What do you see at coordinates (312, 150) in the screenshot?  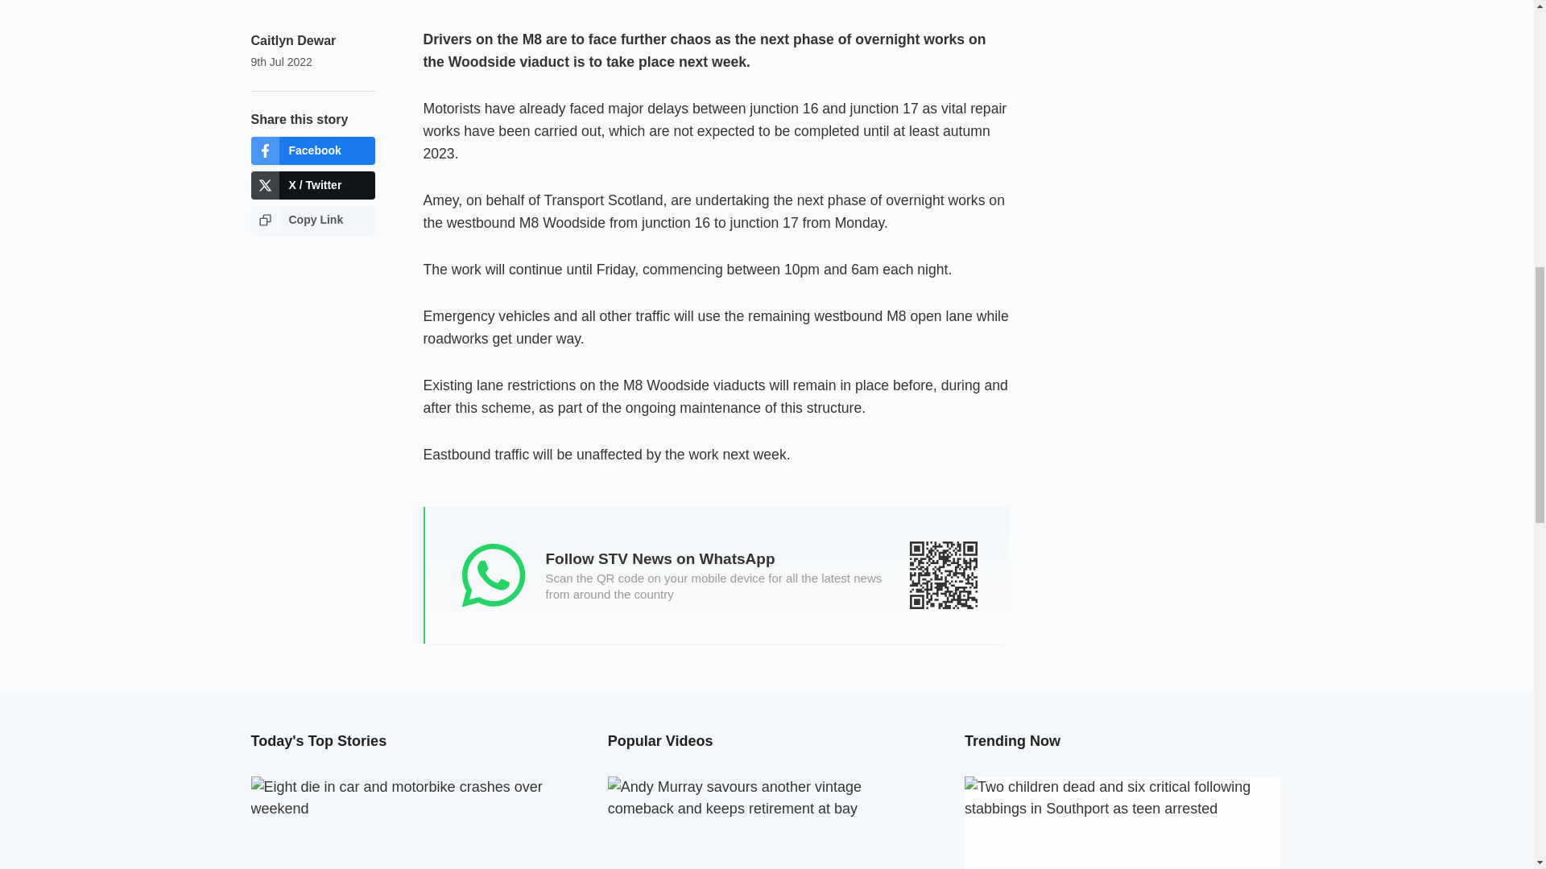 I see `Facebook` at bounding box center [312, 150].